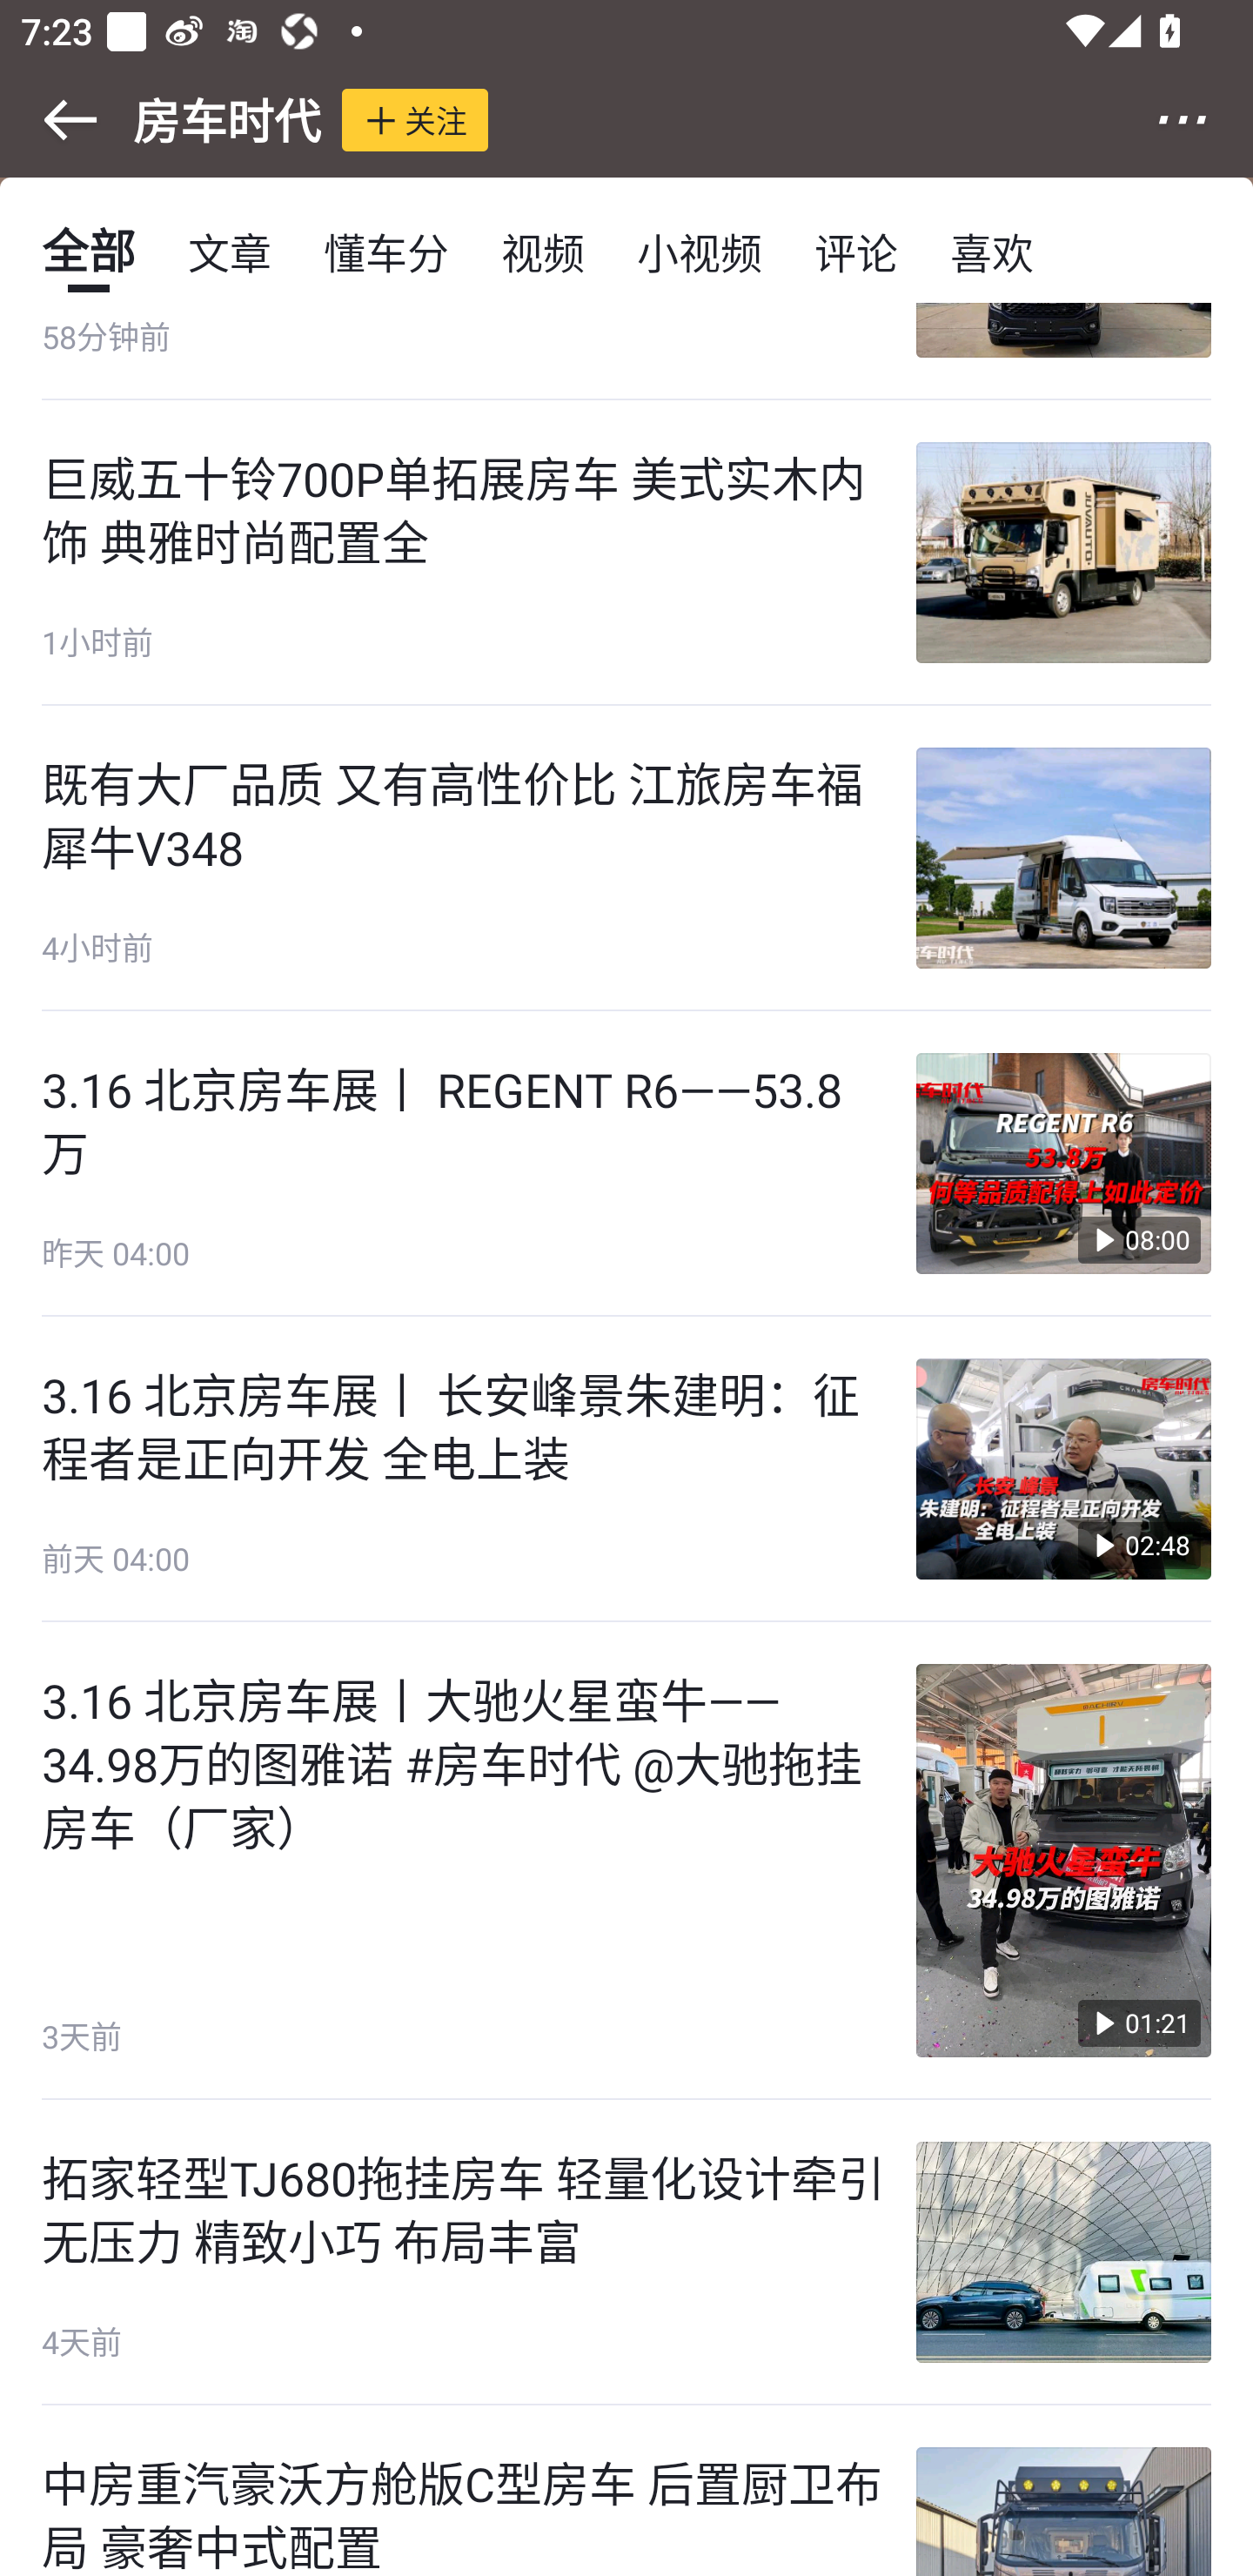 Image resolution: width=1253 pixels, height=2576 pixels. What do you see at coordinates (626, 859) in the screenshot?
I see `既有大厂品质 又有高性价比 江旅房车福犀牛V348 4小时前` at bounding box center [626, 859].